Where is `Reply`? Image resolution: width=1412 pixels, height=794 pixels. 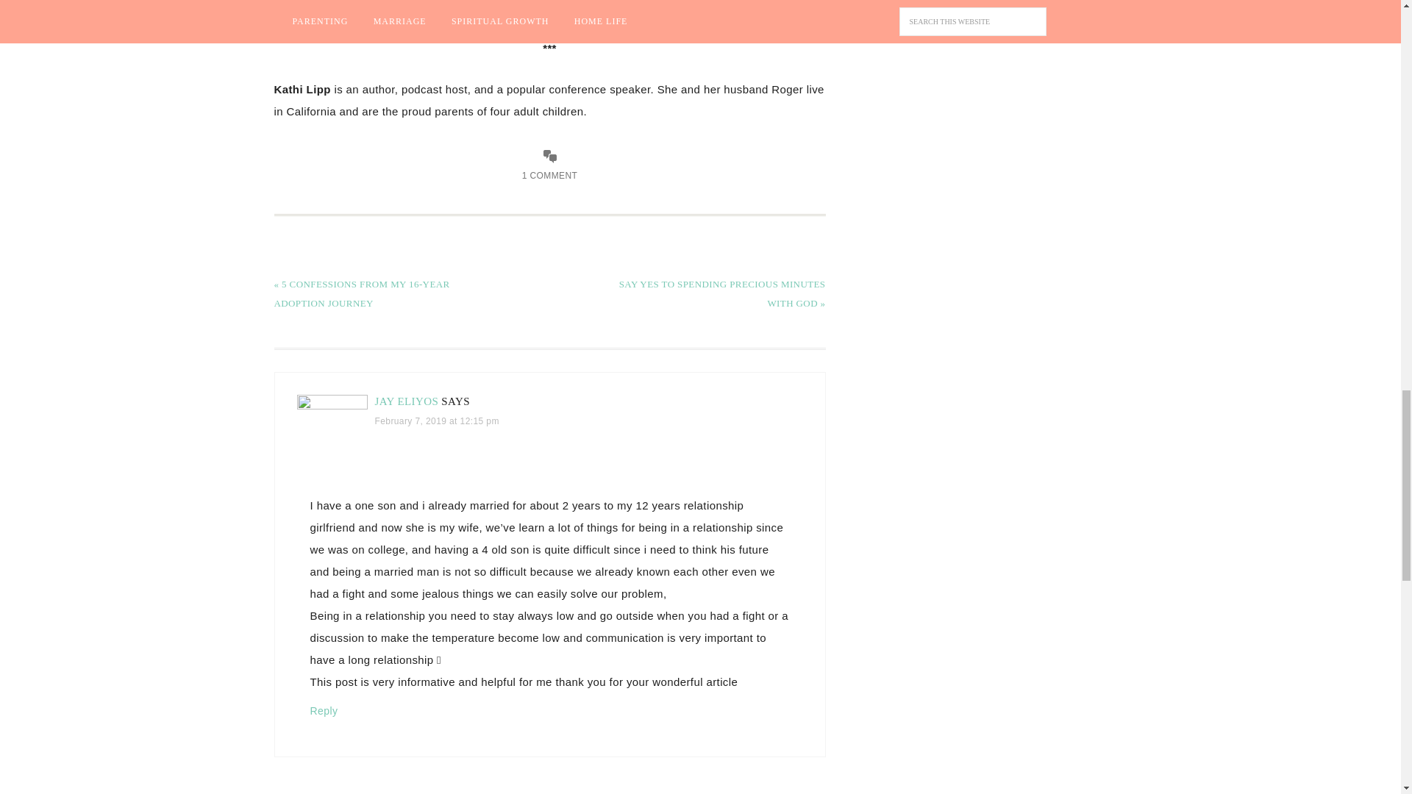 Reply is located at coordinates (324, 711).